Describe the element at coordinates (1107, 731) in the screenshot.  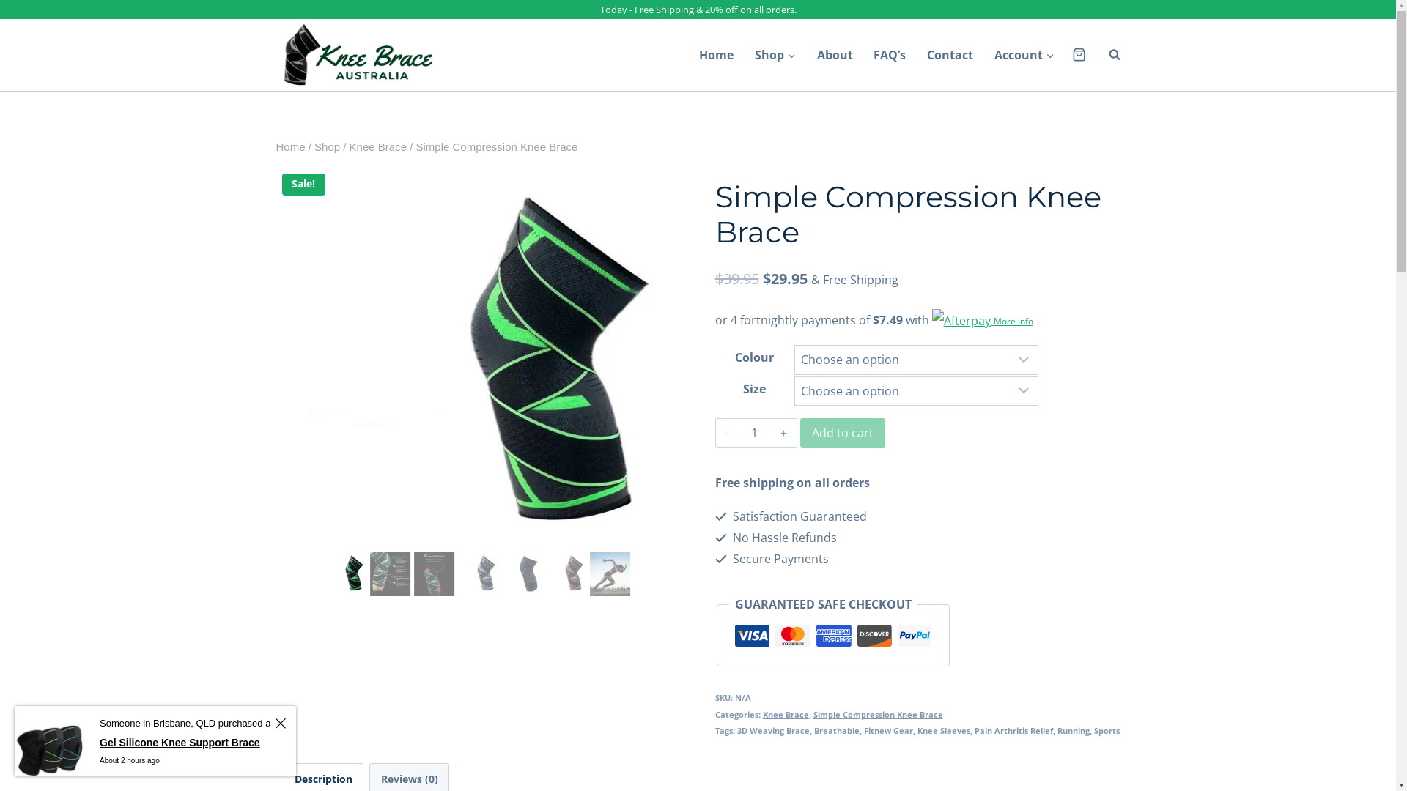
I see `Sports` at that location.